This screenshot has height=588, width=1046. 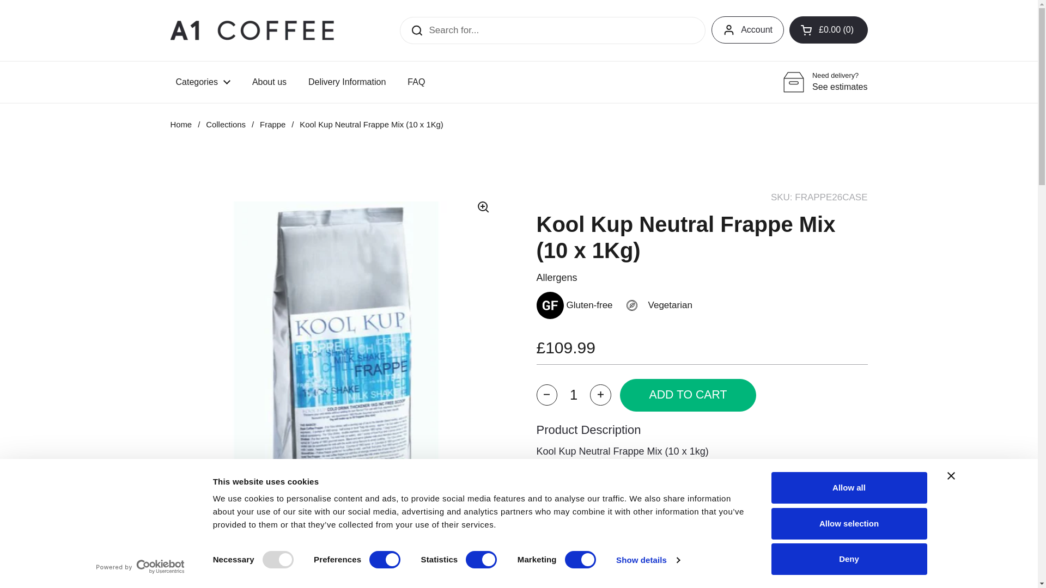 I want to click on Show details, so click(x=647, y=560).